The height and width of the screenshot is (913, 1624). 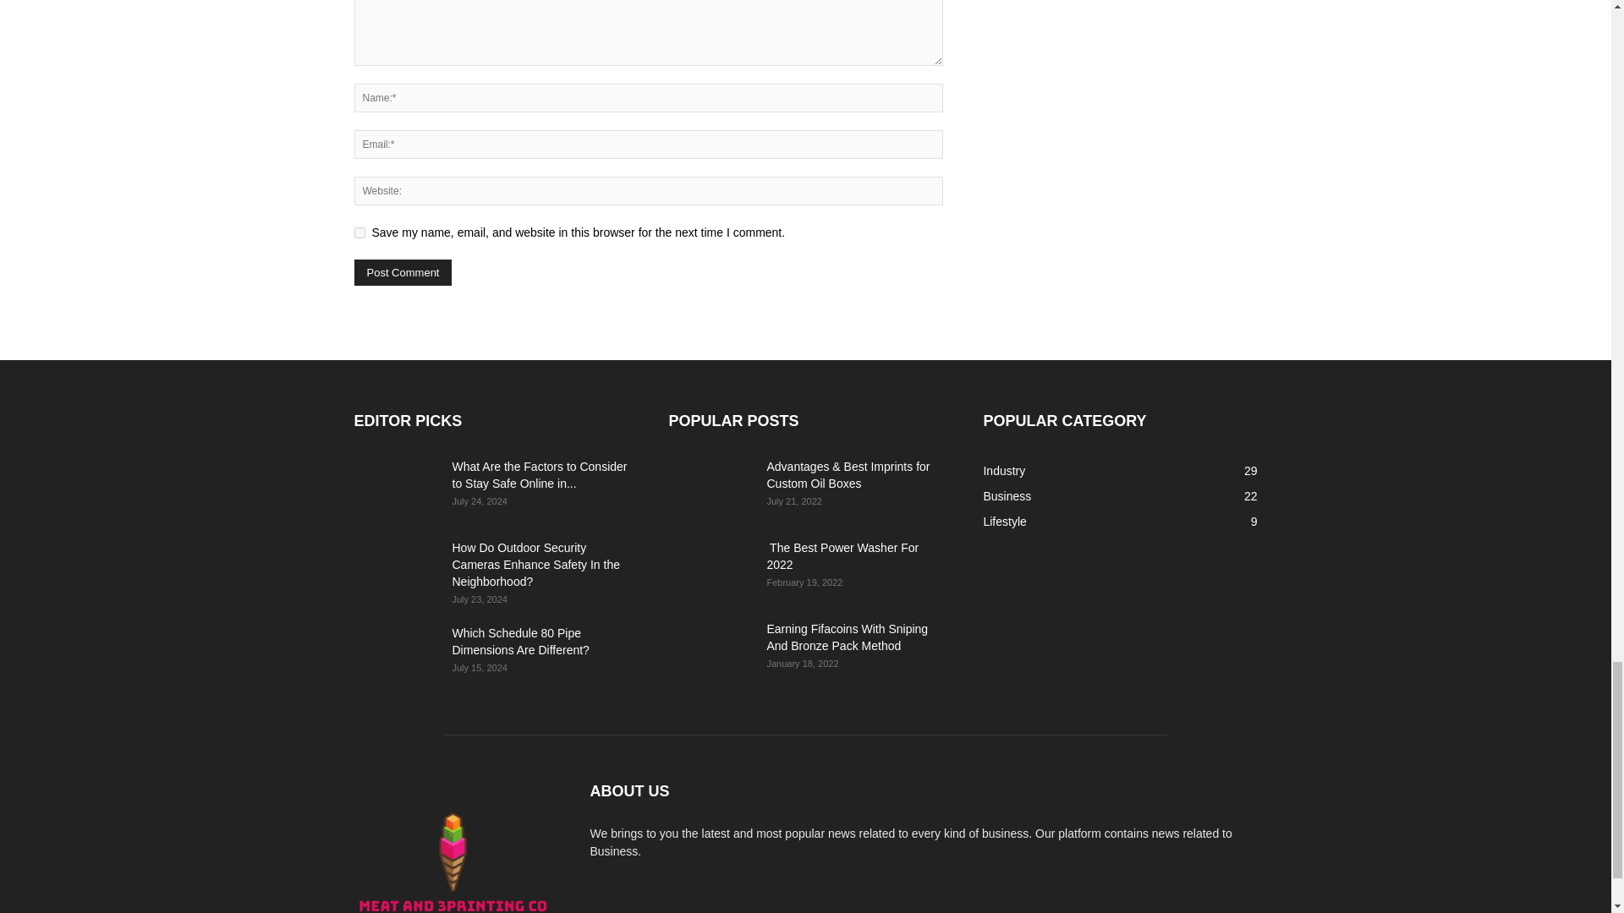 What do you see at coordinates (359, 232) in the screenshot?
I see `yes` at bounding box center [359, 232].